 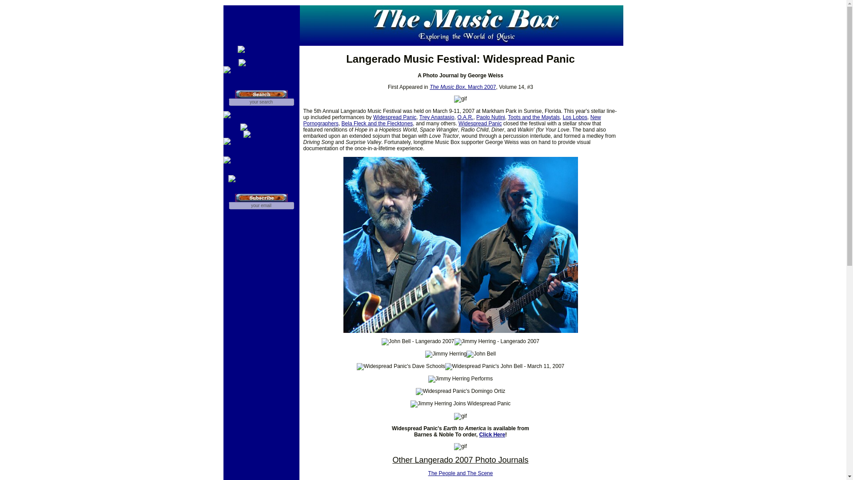 I want to click on your email, so click(x=261, y=205).